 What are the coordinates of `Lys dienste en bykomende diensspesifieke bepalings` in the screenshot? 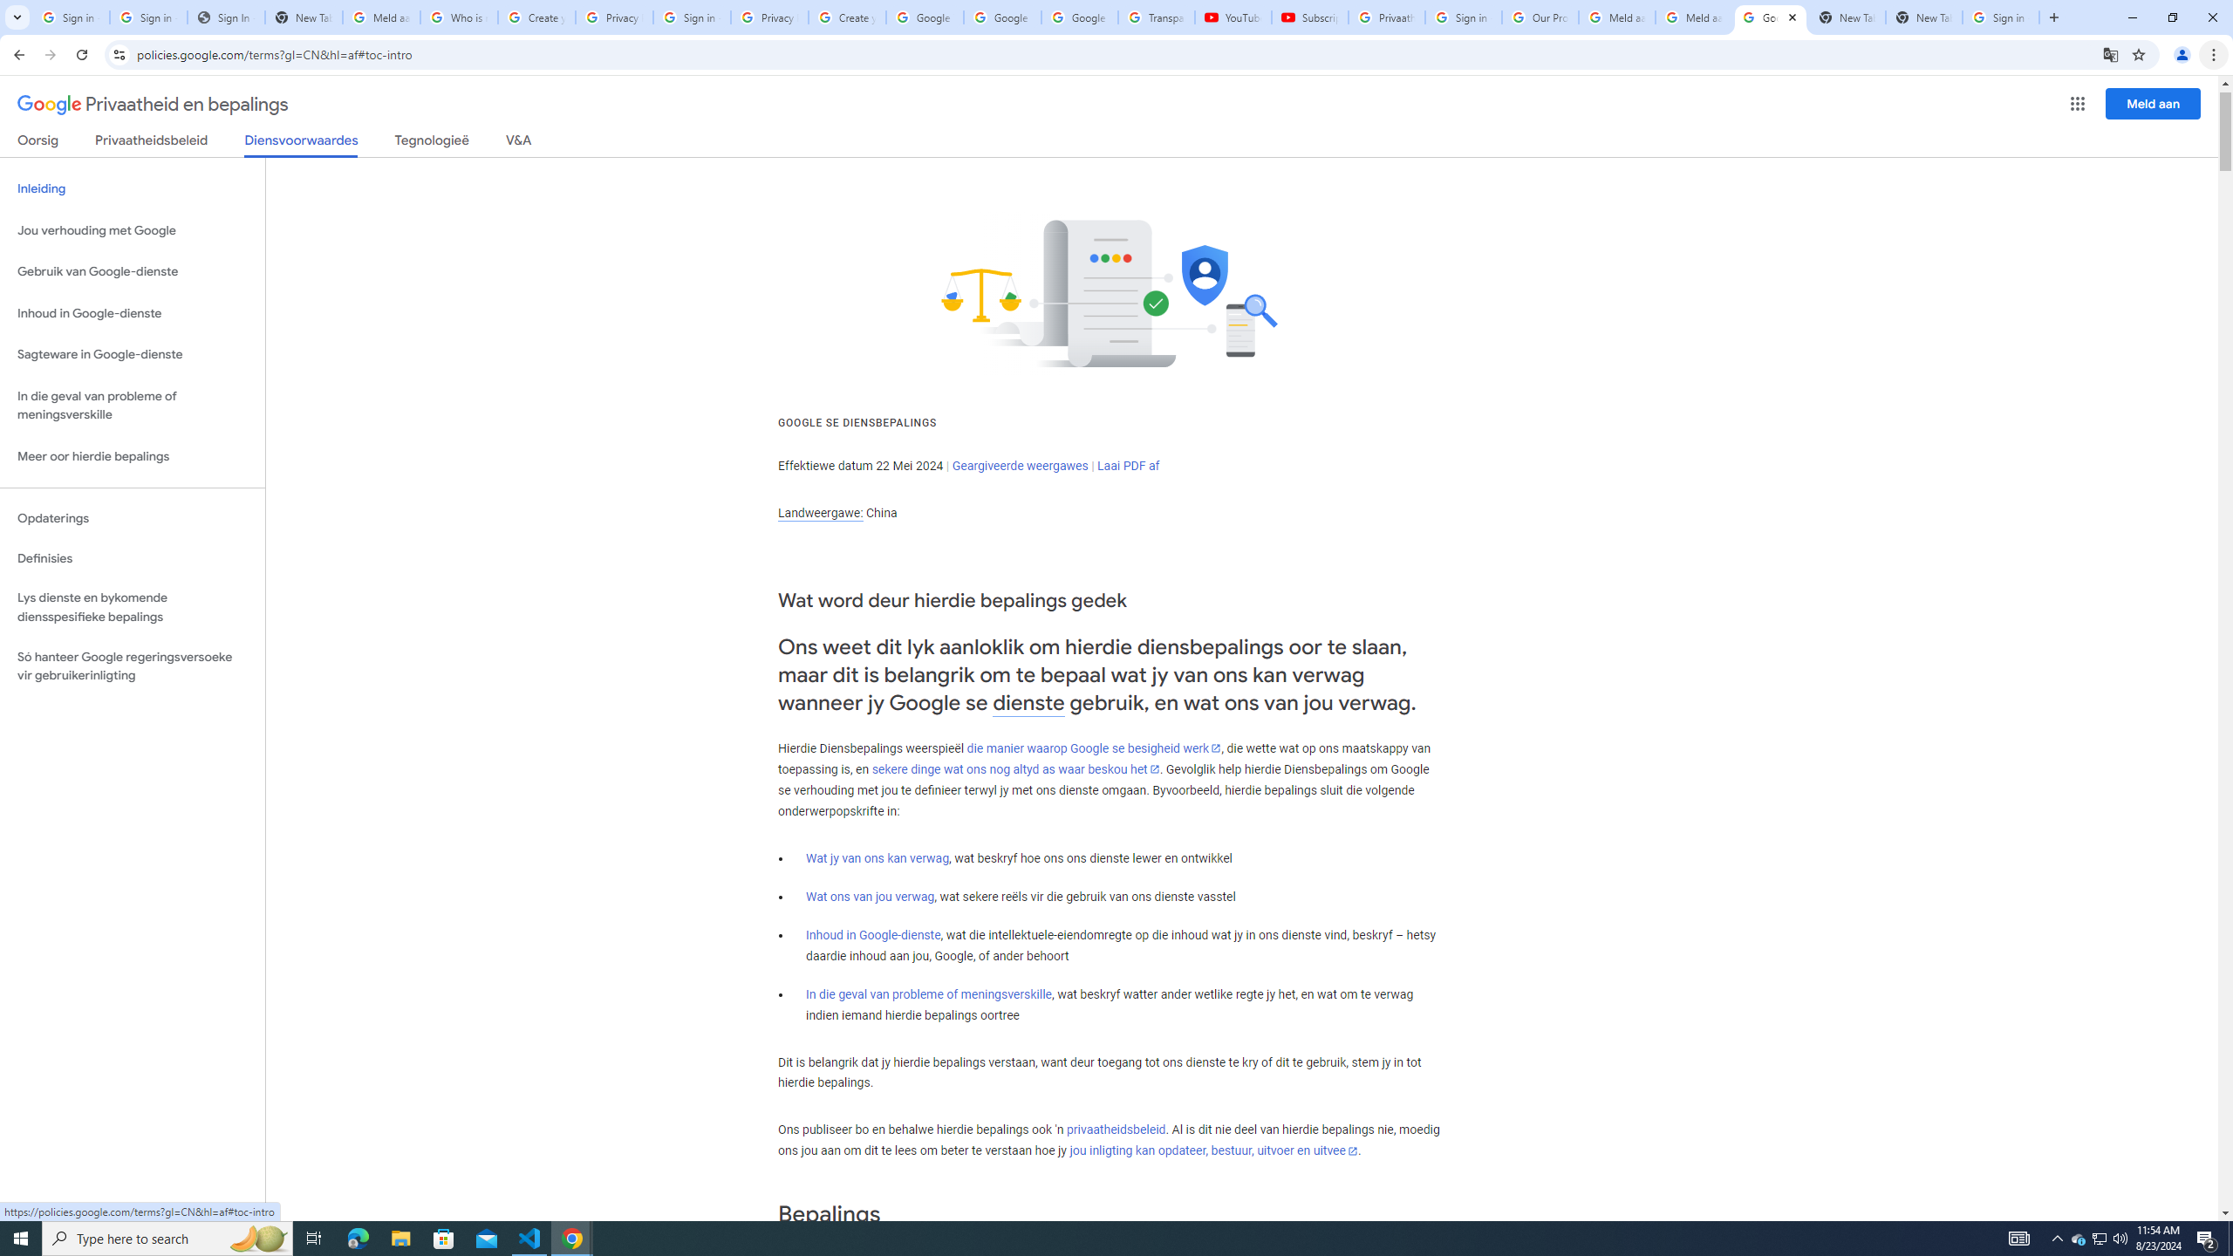 It's located at (133, 607).